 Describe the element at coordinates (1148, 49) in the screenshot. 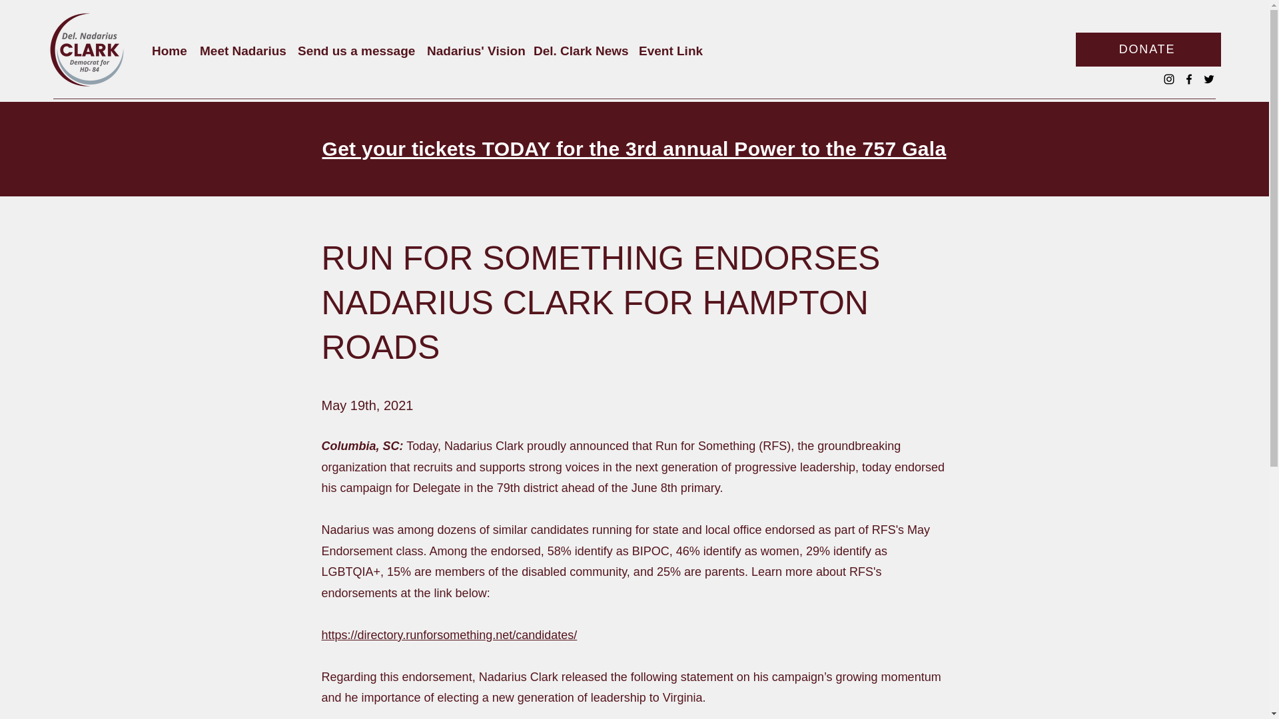

I see `DONATE` at that location.